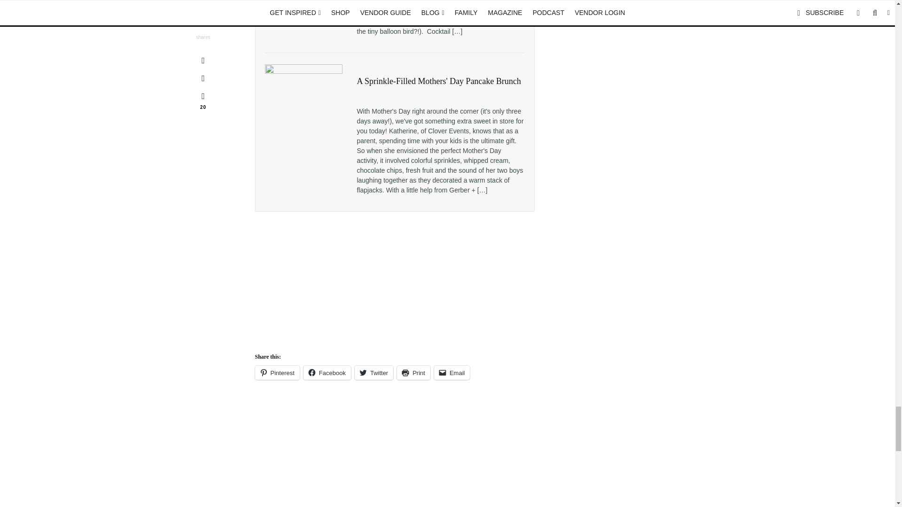 This screenshot has width=902, height=507. What do you see at coordinates (452, 372) in the screenshot?
I see `Click to email a link to a friend` at bounding box center [452, 372].